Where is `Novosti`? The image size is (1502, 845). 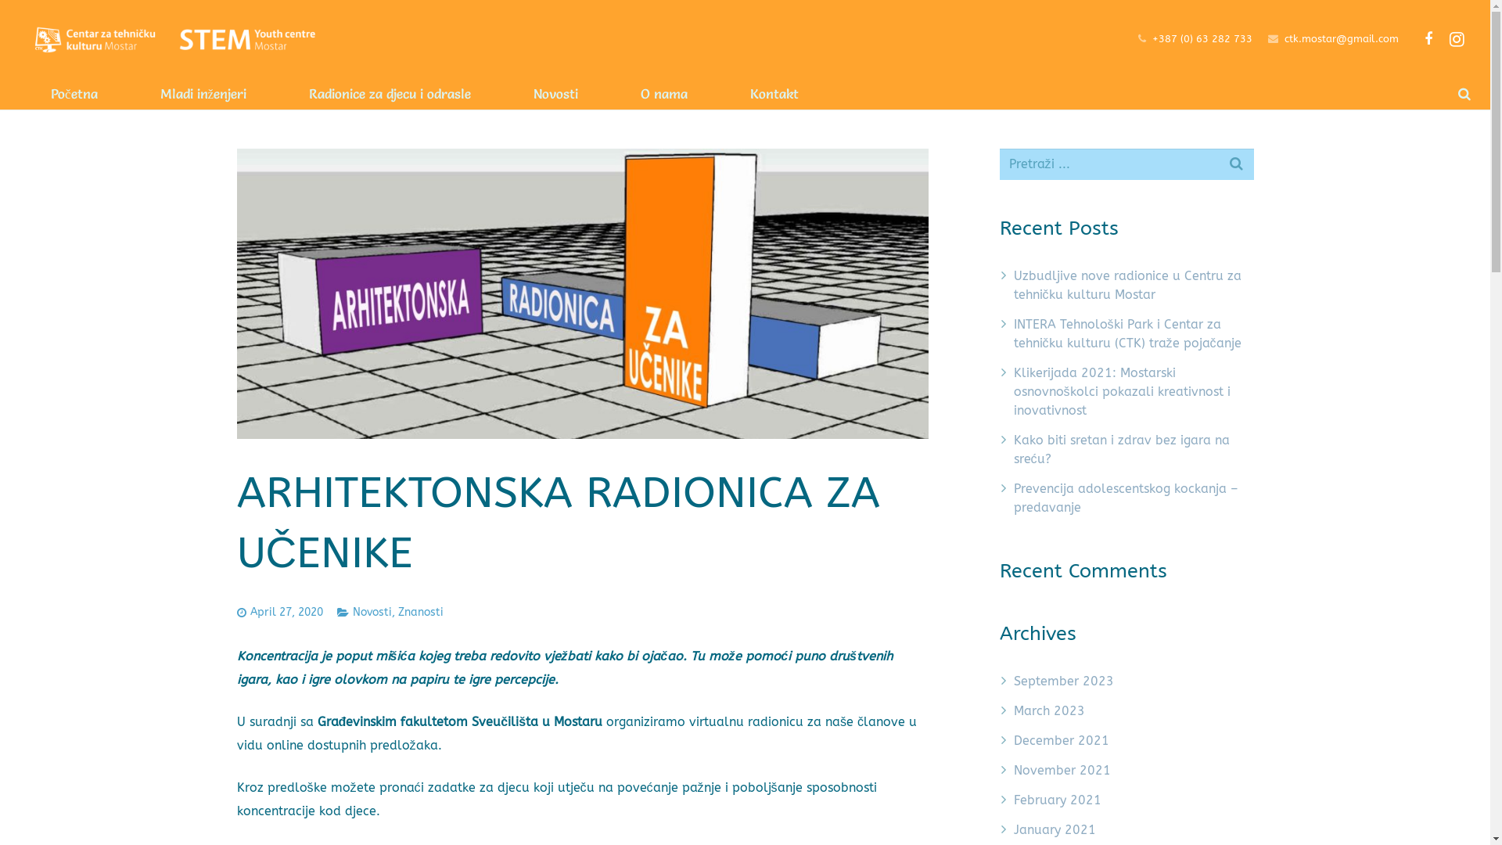 Novosti is located at coordinates (372, 612).